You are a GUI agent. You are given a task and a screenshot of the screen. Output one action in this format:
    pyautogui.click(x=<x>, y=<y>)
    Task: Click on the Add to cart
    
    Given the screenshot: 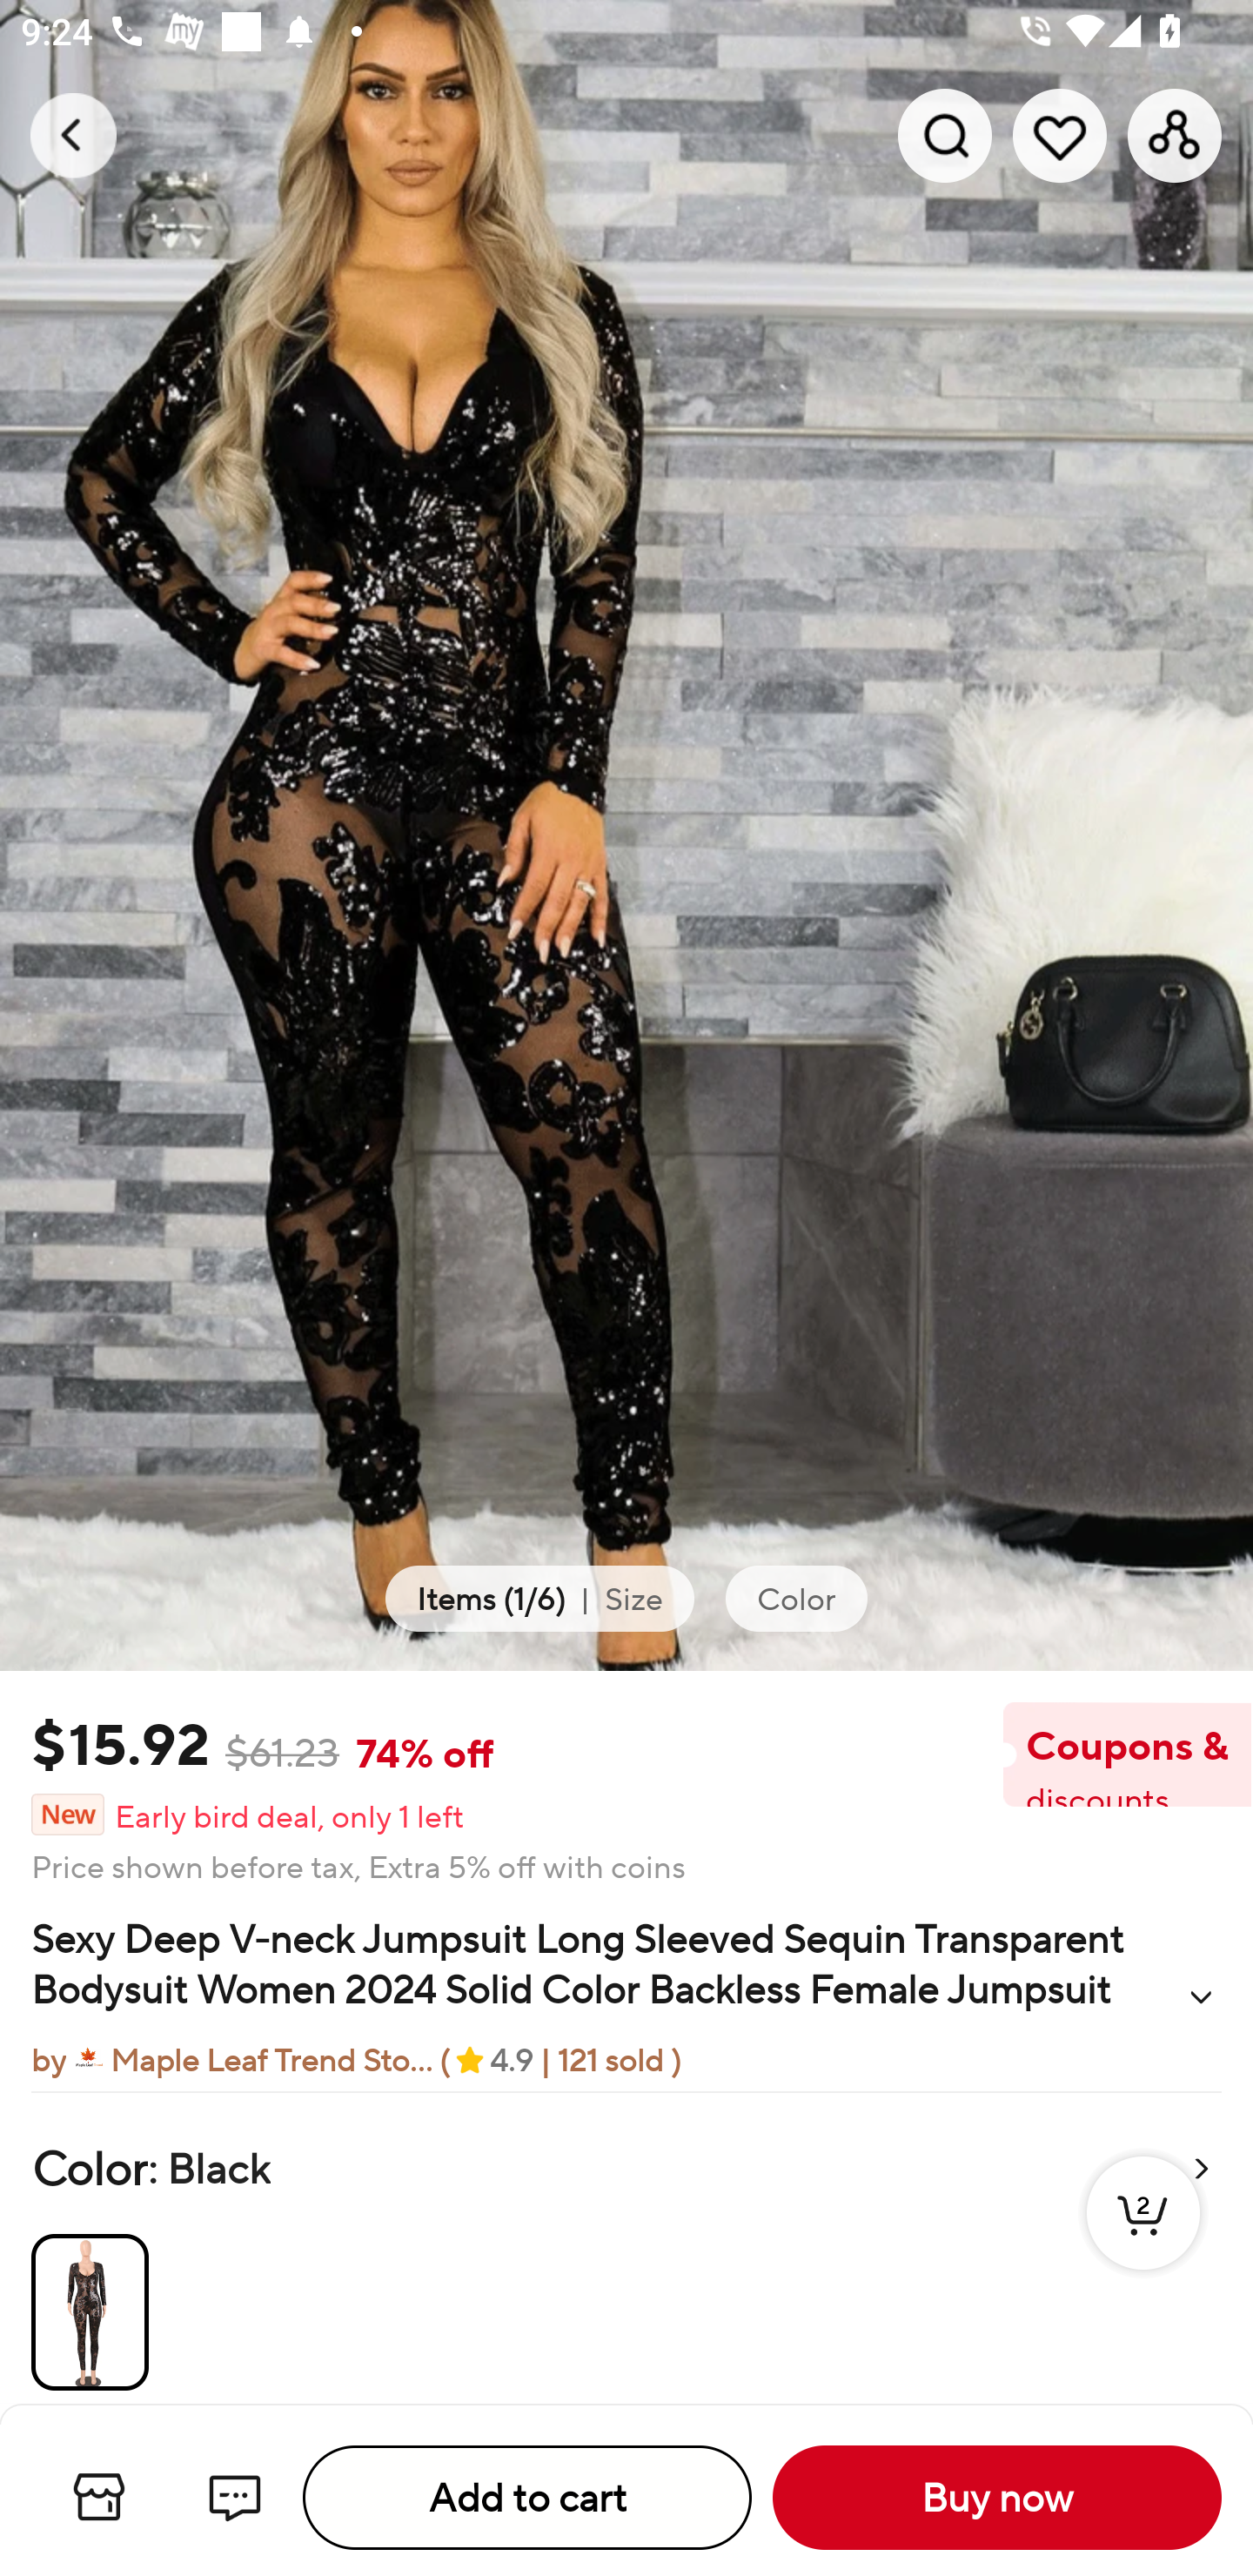 What is the action you would take?
    pyautogui.click(x=527, y=2498)
    